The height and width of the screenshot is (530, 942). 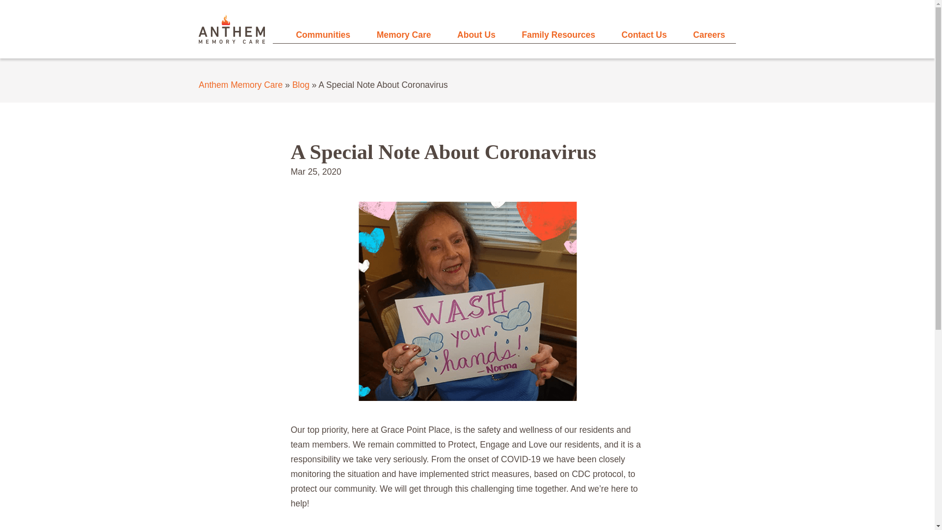 I want to click on About Us, so click(x=476, y=35).